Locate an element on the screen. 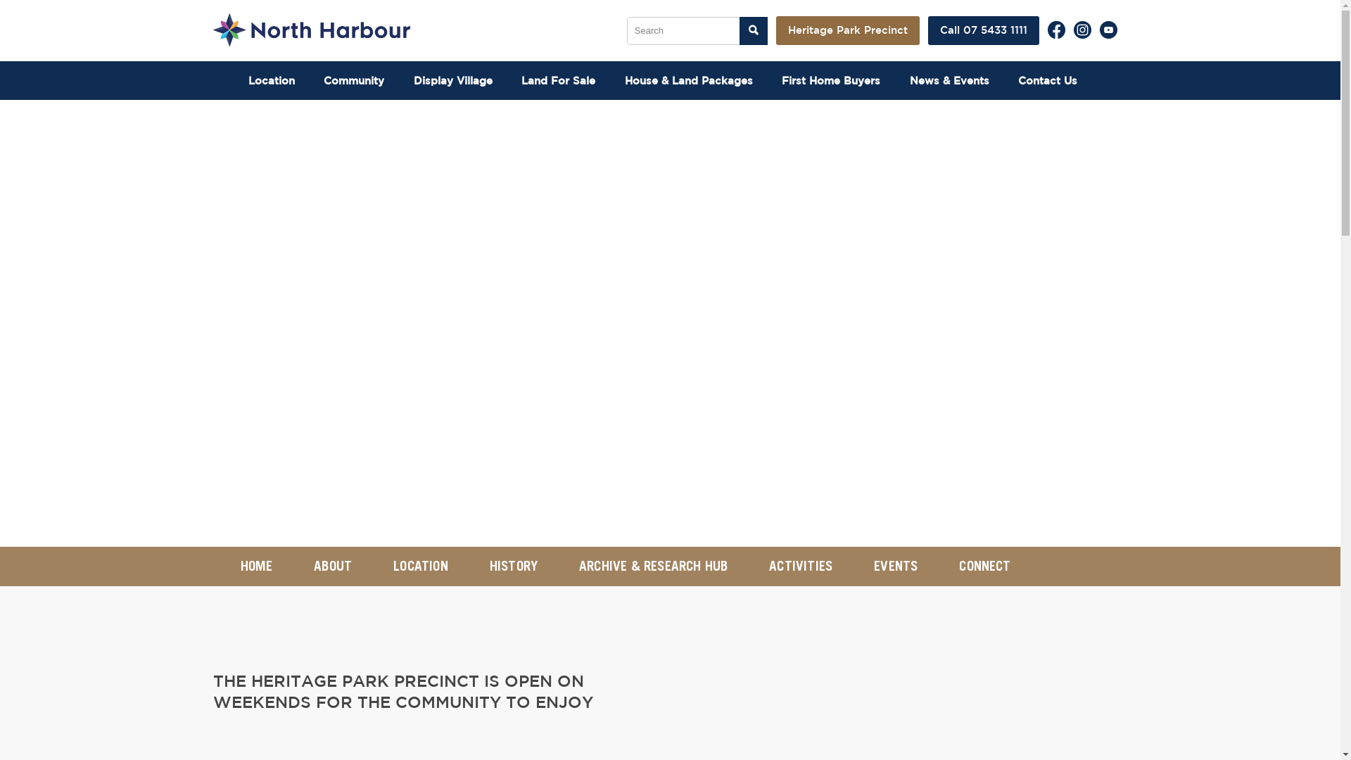 The height and width of the screenshot is (760, 1351). House & Land Packages is located at coordinates (696, 81).